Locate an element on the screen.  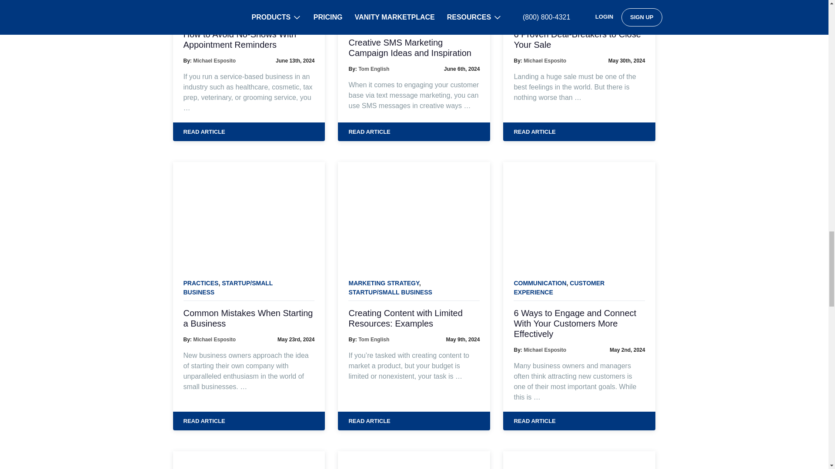
SMS MARKETING is located at coordinates (248, 13).